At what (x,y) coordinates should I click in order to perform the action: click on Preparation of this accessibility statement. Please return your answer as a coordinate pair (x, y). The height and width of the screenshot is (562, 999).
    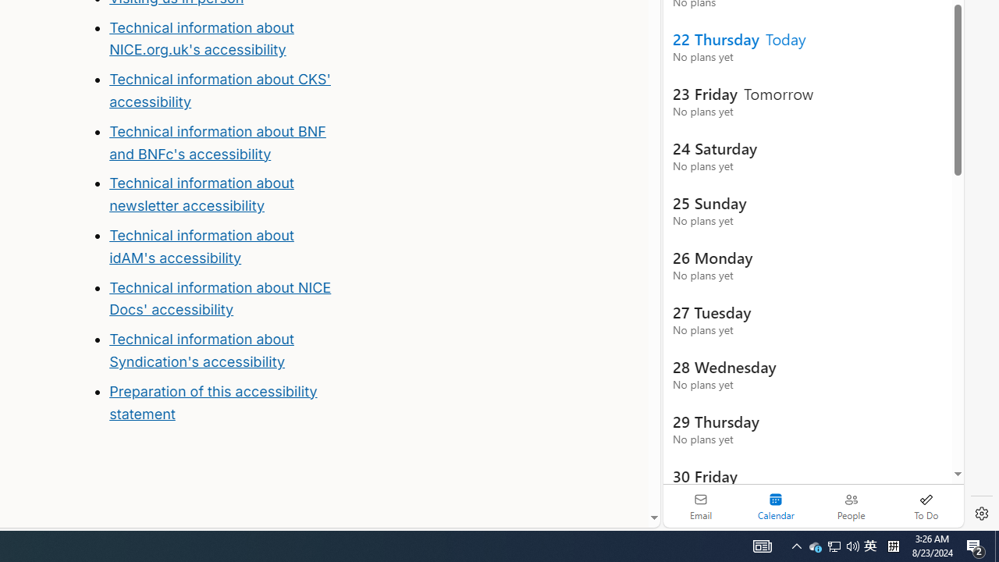
    Looking at the image, I should click on (213, 402).